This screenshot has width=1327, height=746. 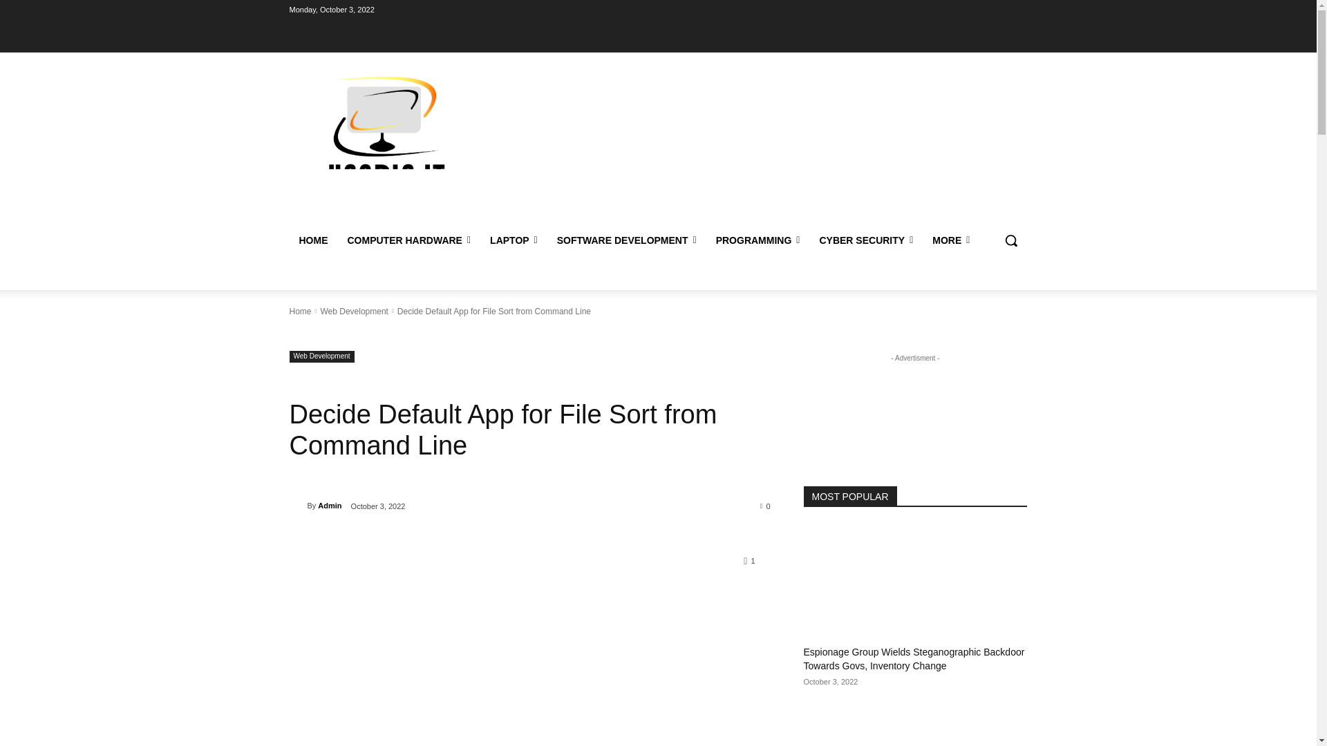 I want to click on COMPUTER HARDWARE, so click(x=408, y=240).